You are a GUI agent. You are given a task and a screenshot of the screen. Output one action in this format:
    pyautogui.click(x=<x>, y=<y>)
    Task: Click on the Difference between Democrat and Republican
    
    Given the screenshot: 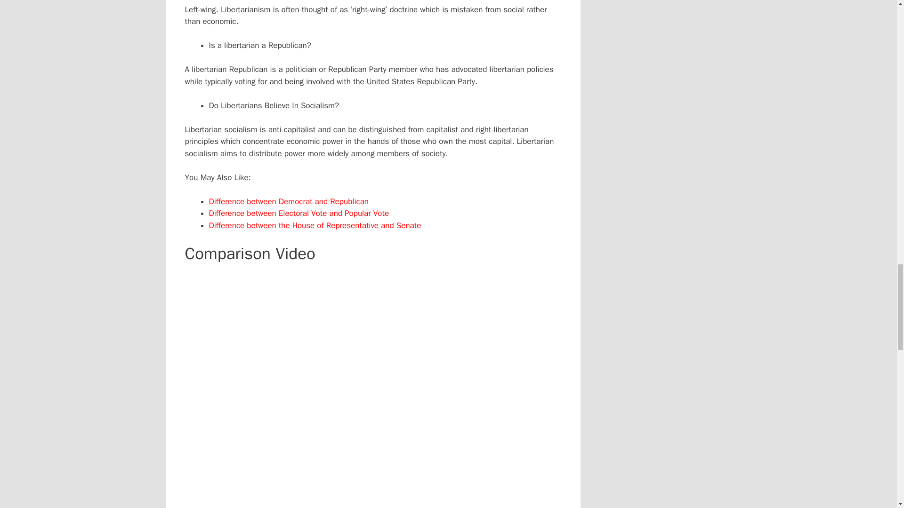 What is the action you would take?
    pyautogui.click(x=289, y=201)
    